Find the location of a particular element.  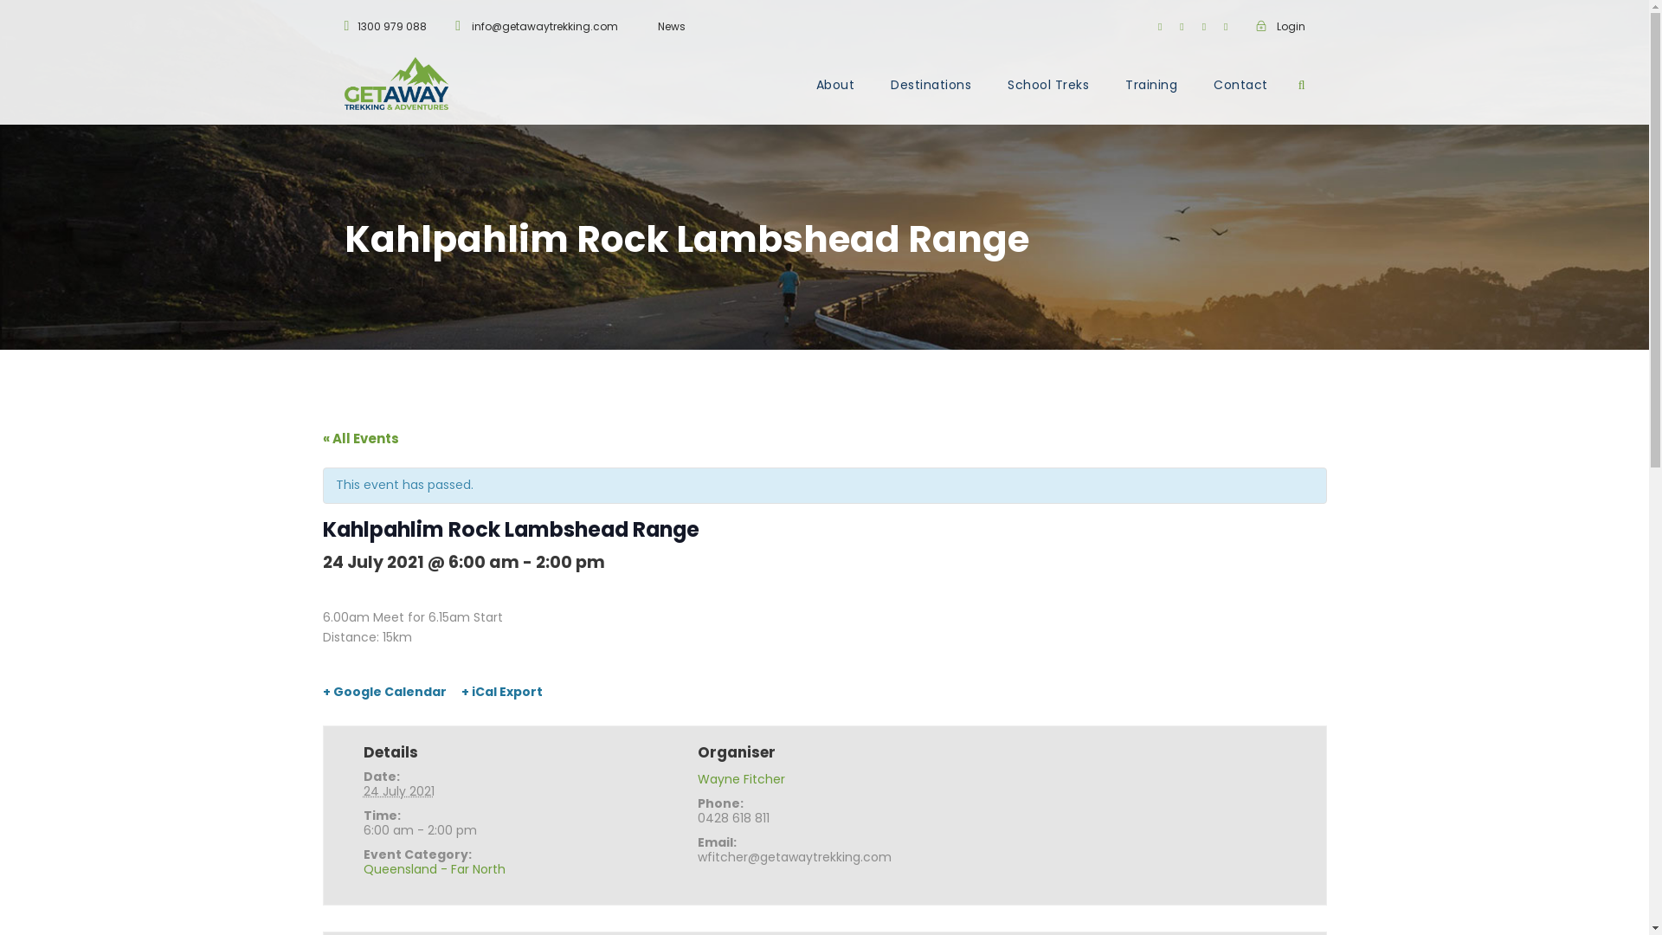

Queensland - Far North is located at coordinates (435, 869).